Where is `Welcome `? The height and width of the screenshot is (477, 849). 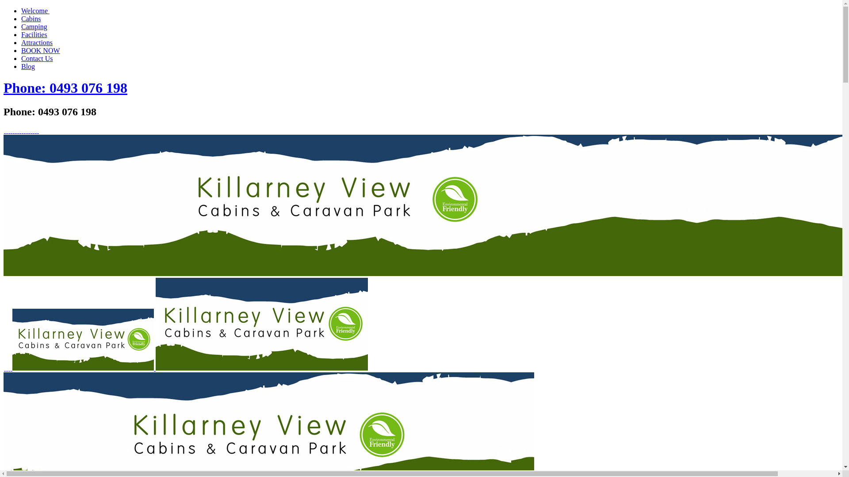
Welcome  is located at coordinates (35, 11).